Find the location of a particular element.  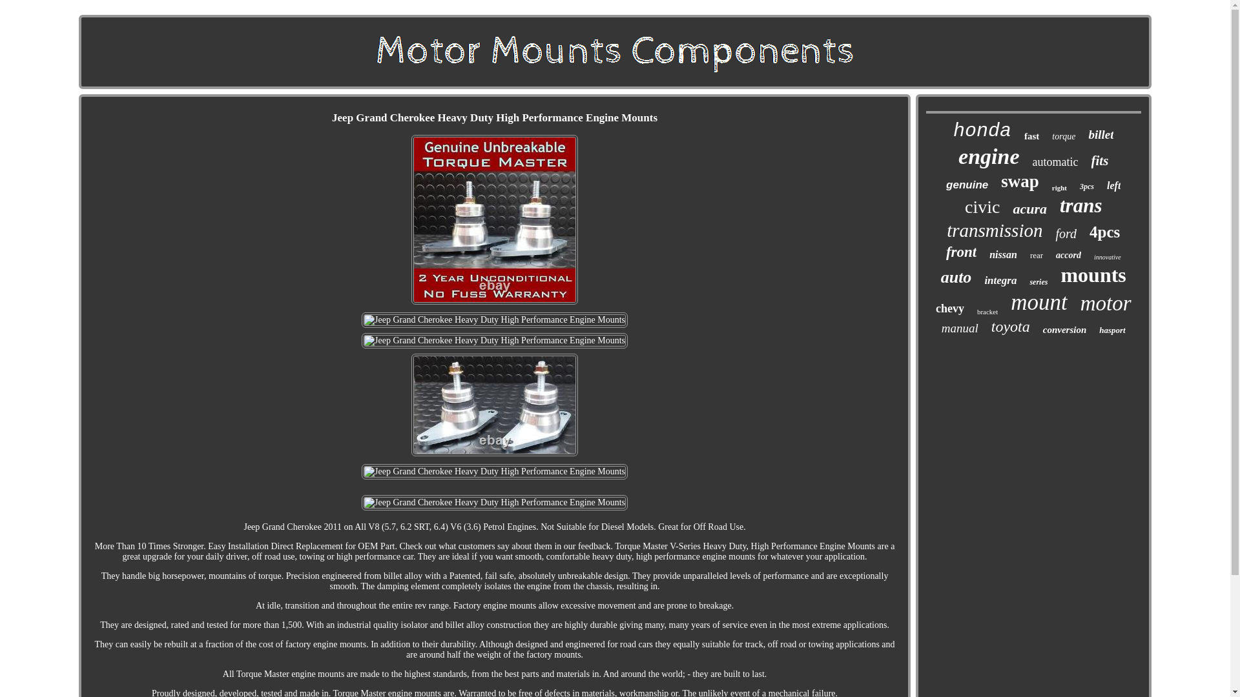

accord is located at coordinates (1068, 255).